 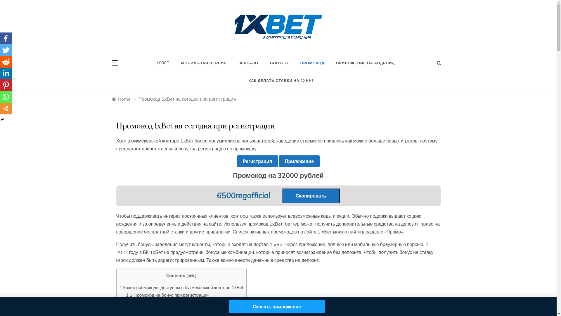 I want to click on Pinterest, so click(x=6, y=85).